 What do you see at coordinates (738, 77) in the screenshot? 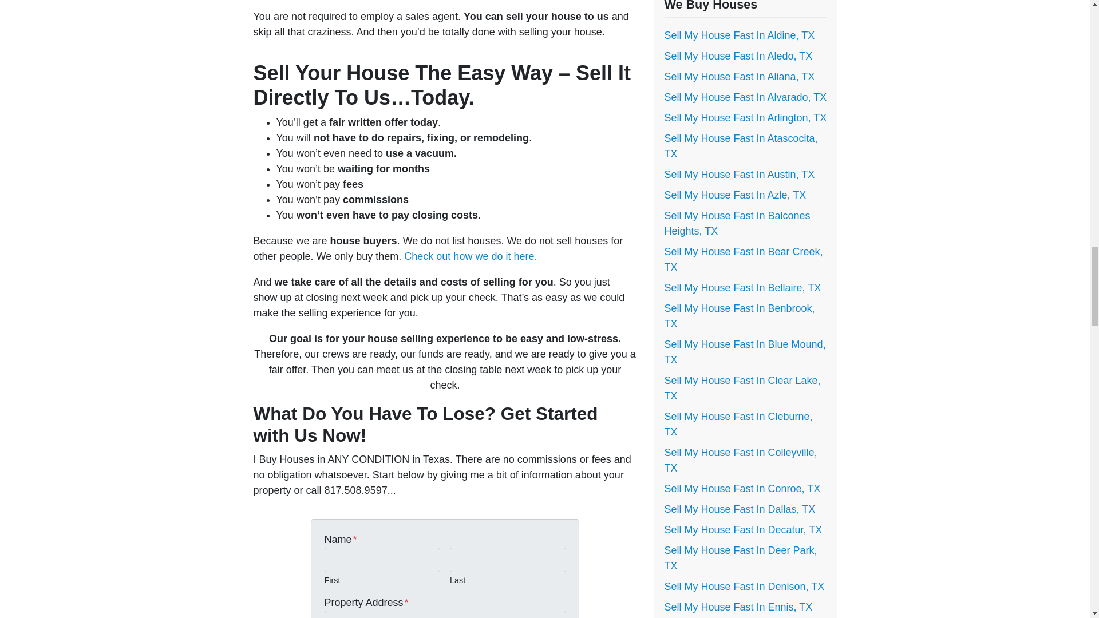
I see `Sell My House Fast In Aliana, TX` at bounding box center [738, 77].